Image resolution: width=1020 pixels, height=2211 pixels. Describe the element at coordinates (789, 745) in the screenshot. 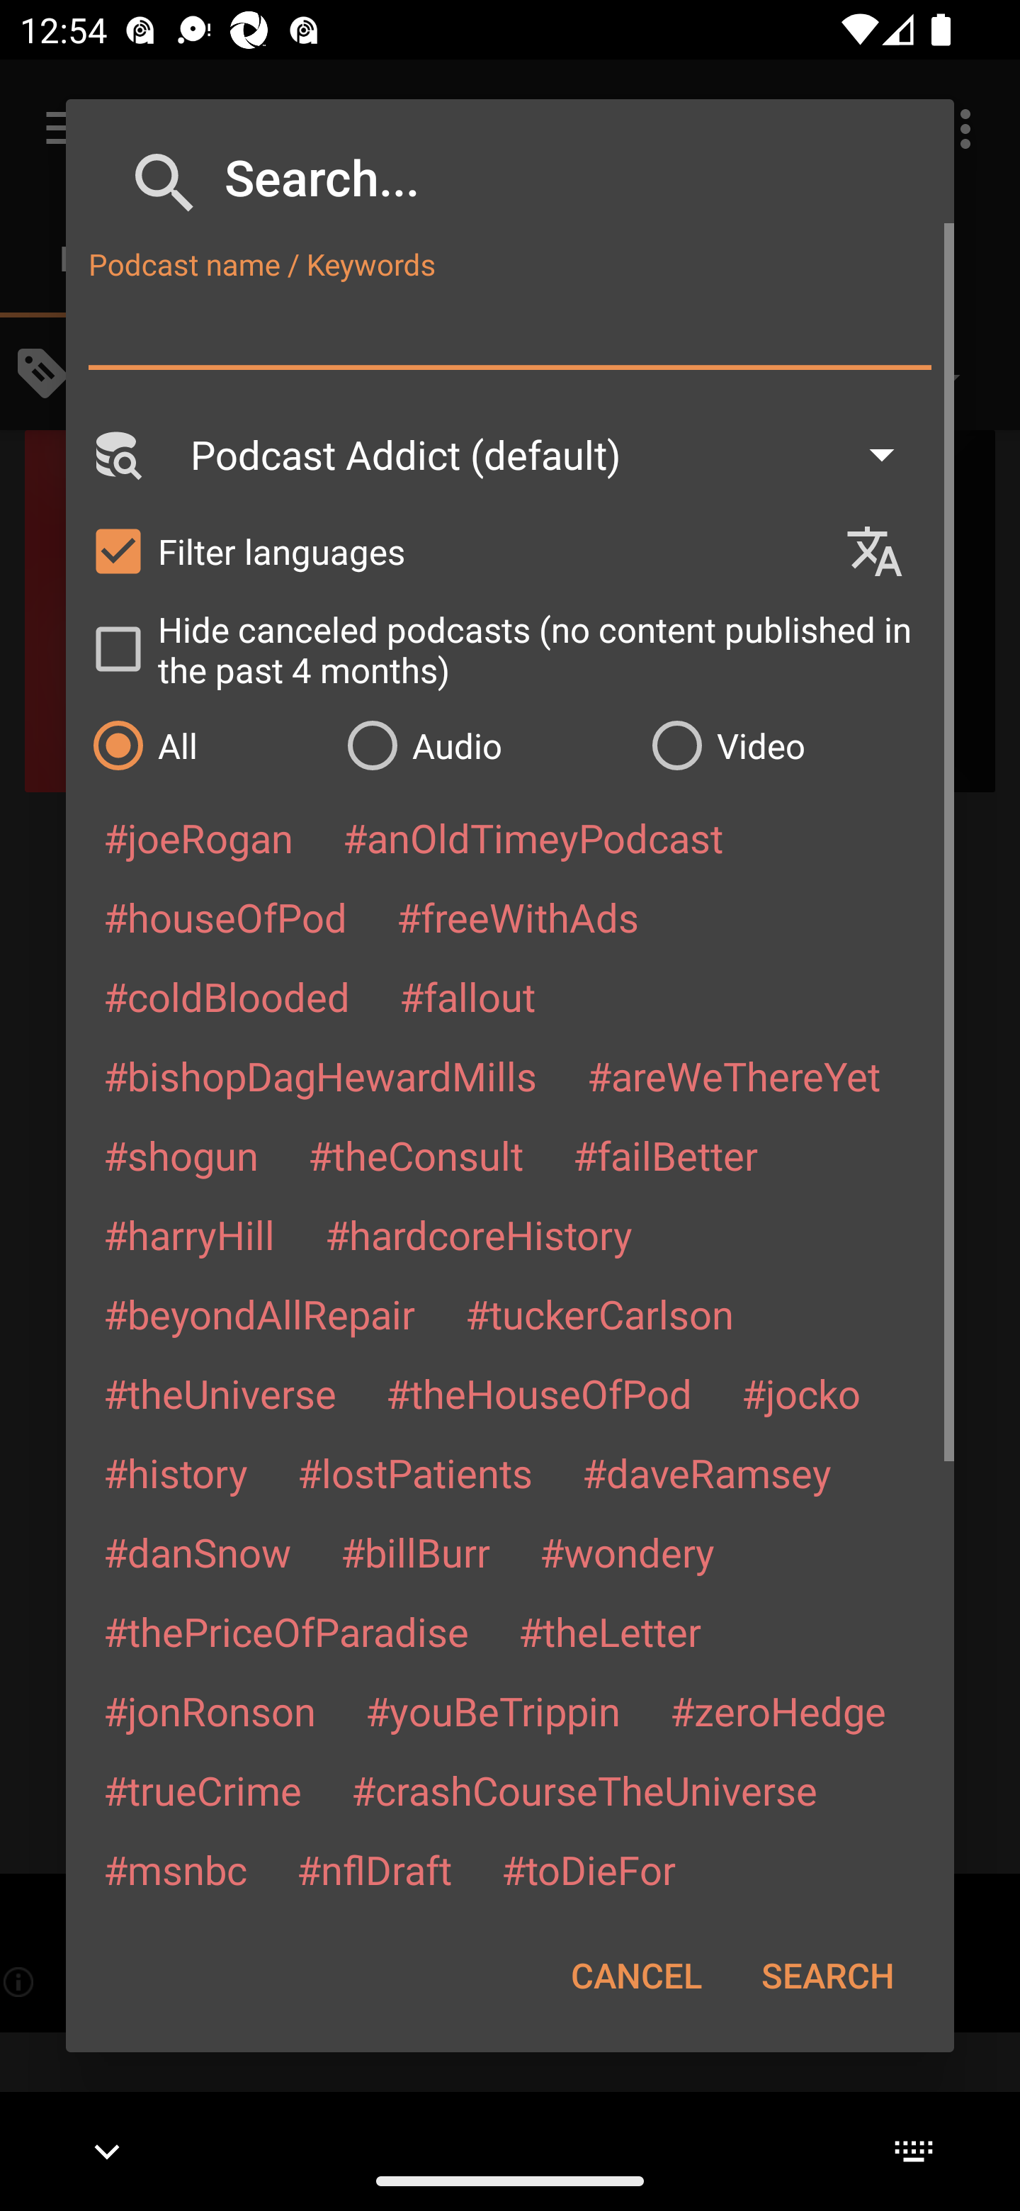

I see `Video` at that location.